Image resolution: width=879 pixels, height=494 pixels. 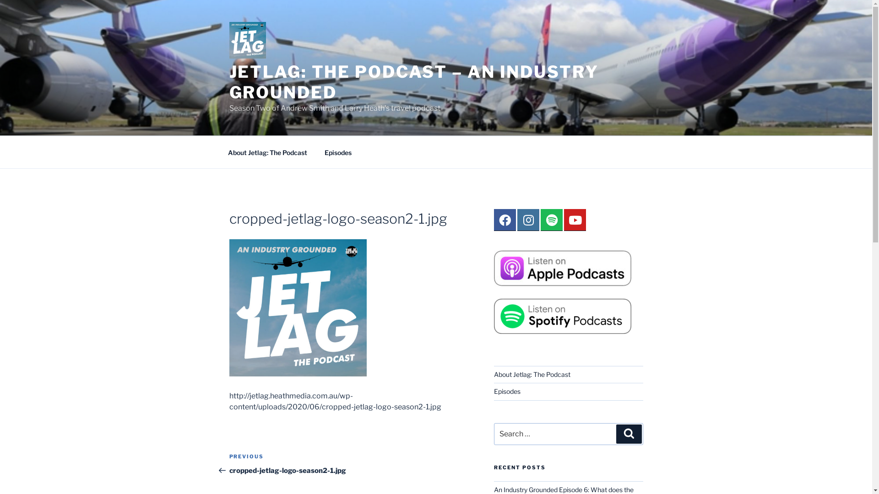 What do you see at coordinates (505, 220) in the screenshot?
I see `Facebook` at bounding box center [505, 220].